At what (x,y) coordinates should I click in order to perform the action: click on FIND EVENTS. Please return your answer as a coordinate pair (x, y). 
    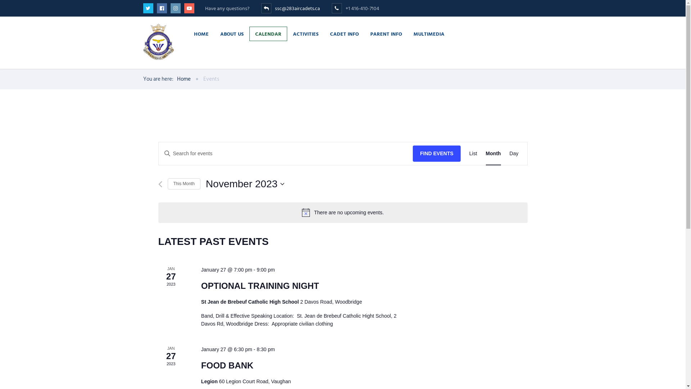
    Looking at the image, I should click on (437, 153).